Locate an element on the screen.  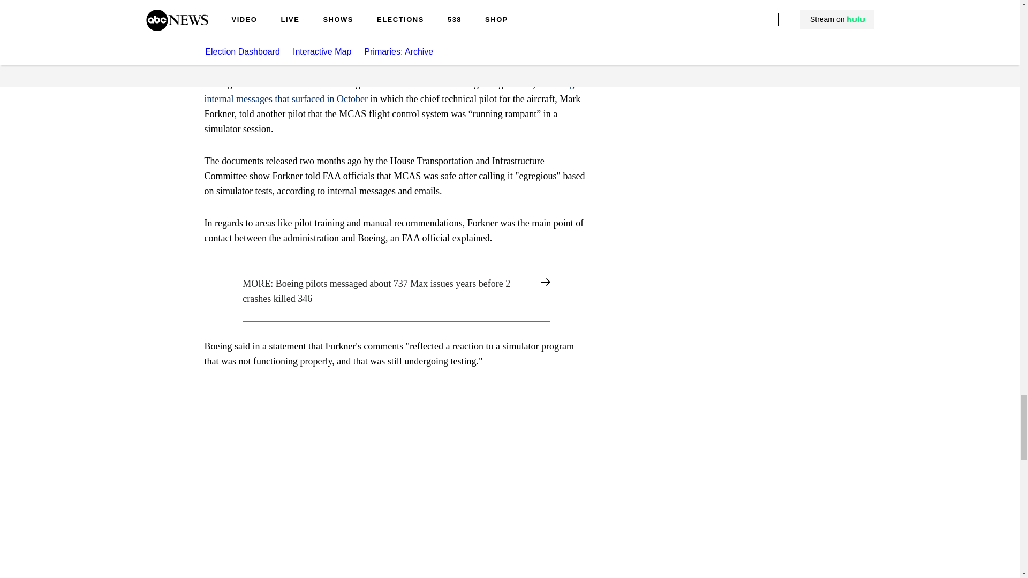
including internal messages that surfaced in October is located at coordinates (390, 91).